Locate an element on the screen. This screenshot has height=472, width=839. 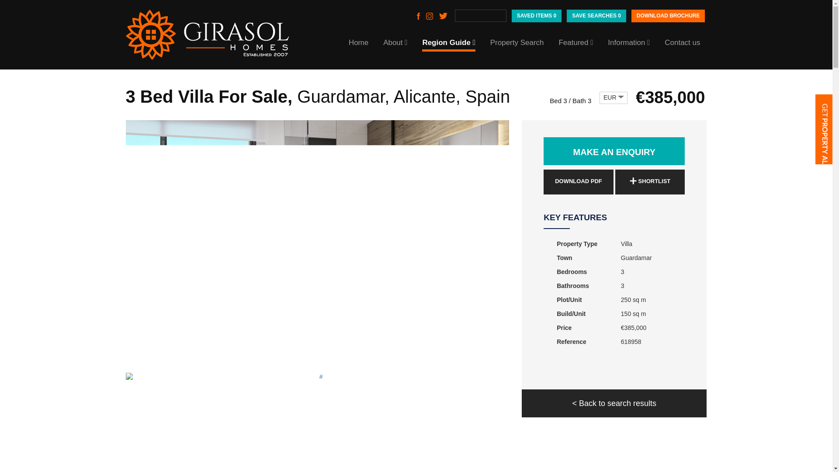
Home is located at coordinates (358, 42).